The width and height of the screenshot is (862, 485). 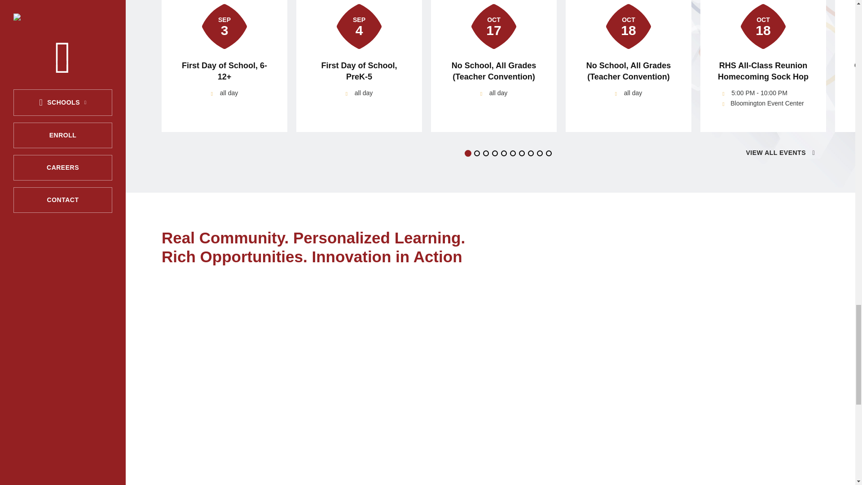 What do you see at coordinates (780, 153) in the screenshot?
I see `District Calendar` at bounding box center [780, 153].